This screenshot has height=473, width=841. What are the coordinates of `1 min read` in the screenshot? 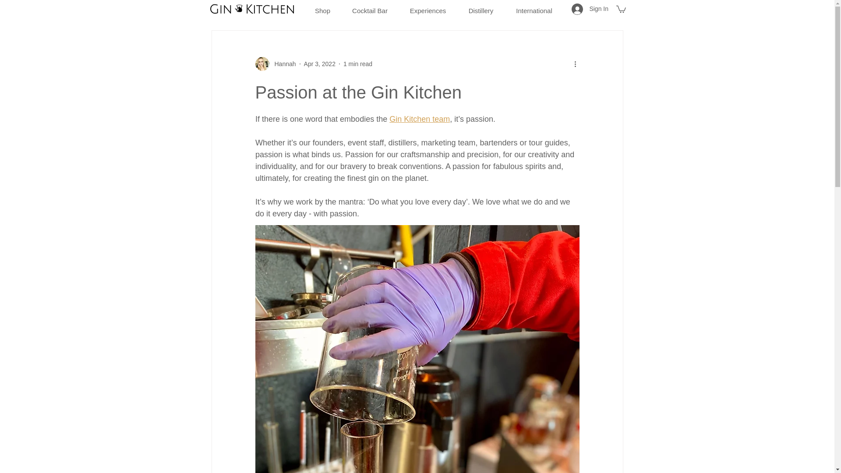 It's located at (357, 64).